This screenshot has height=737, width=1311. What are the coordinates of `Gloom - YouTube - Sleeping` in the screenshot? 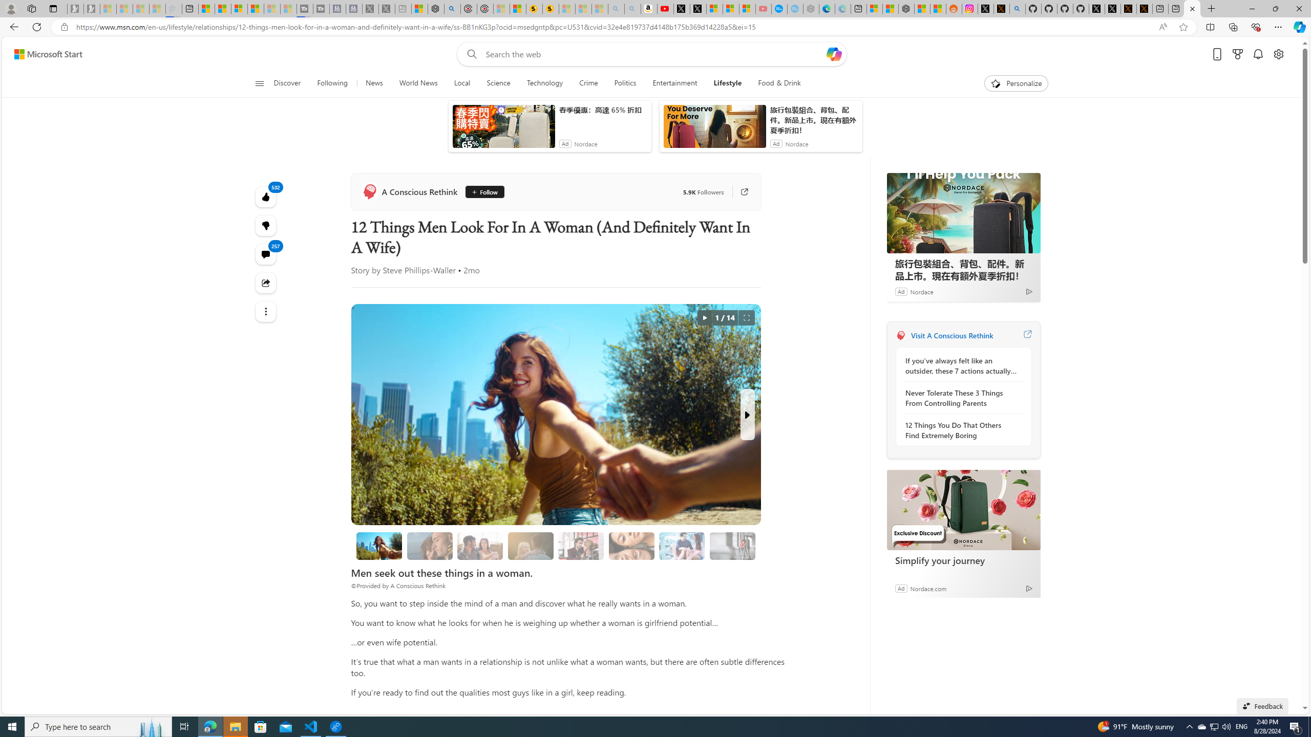 It's located at (748, 9).